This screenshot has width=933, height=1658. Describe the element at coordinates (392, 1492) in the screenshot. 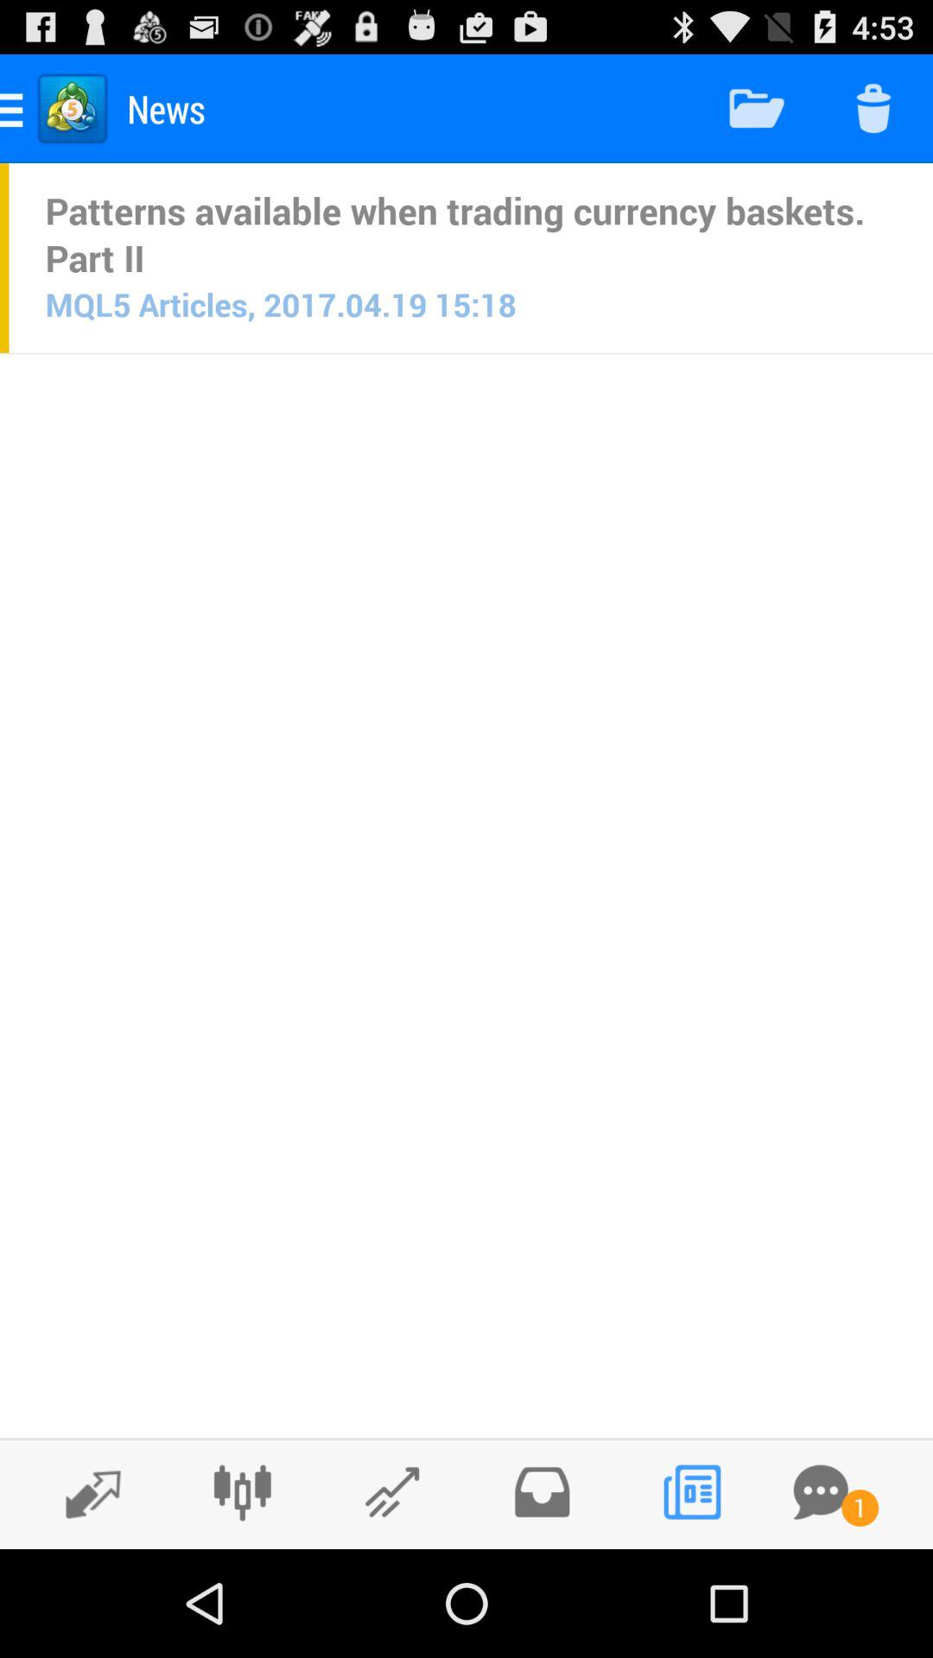

I see `open stock graphs` at that location.